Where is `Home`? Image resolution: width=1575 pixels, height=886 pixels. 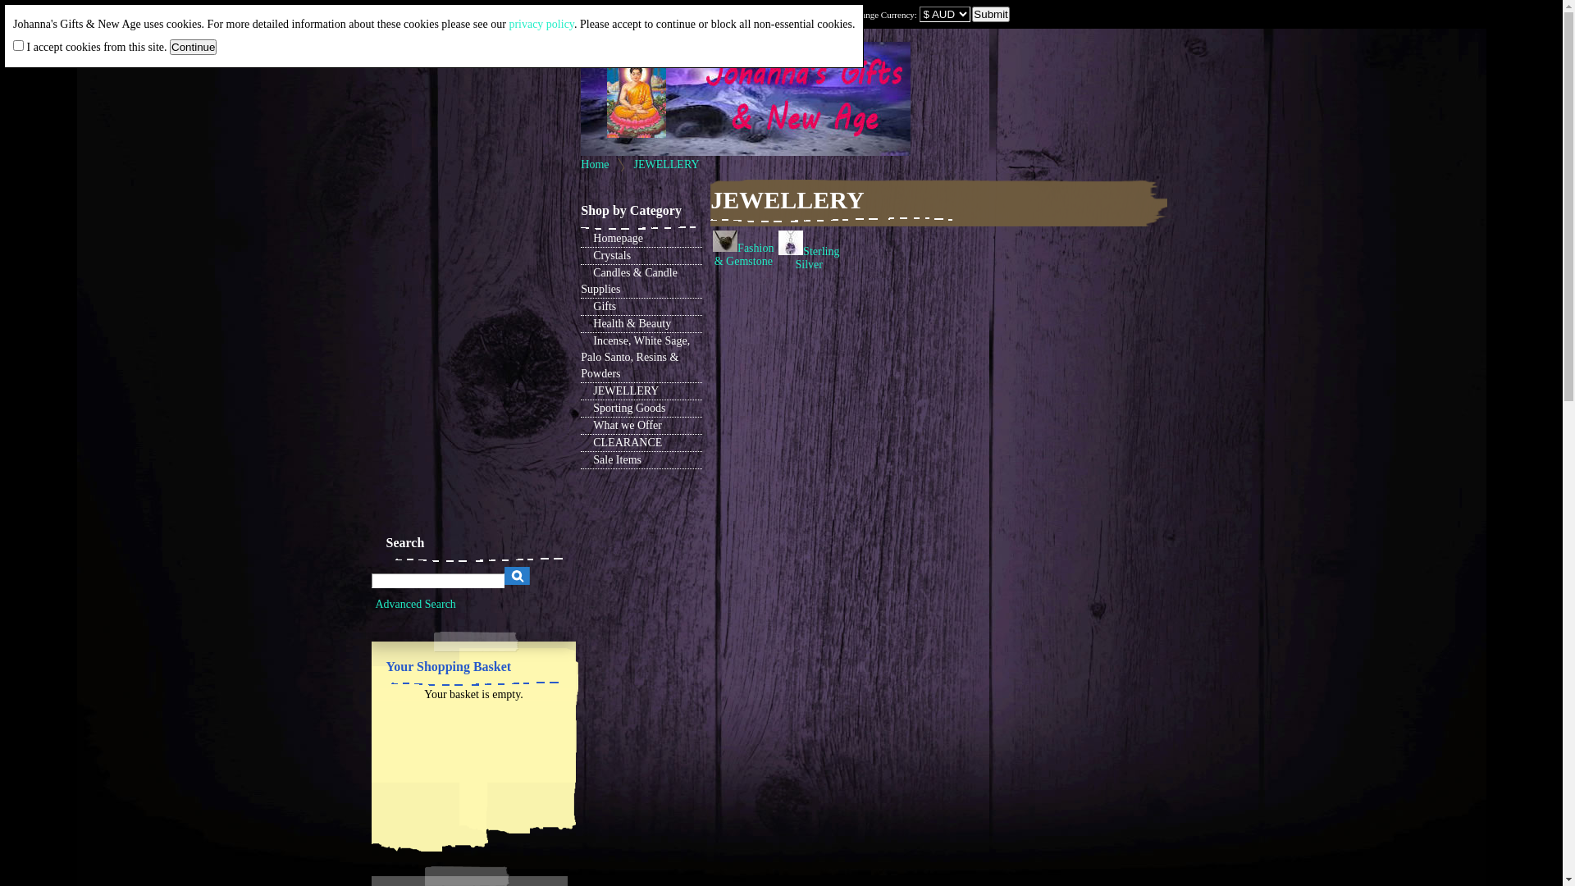 Home is located at coordinates (595, 164).